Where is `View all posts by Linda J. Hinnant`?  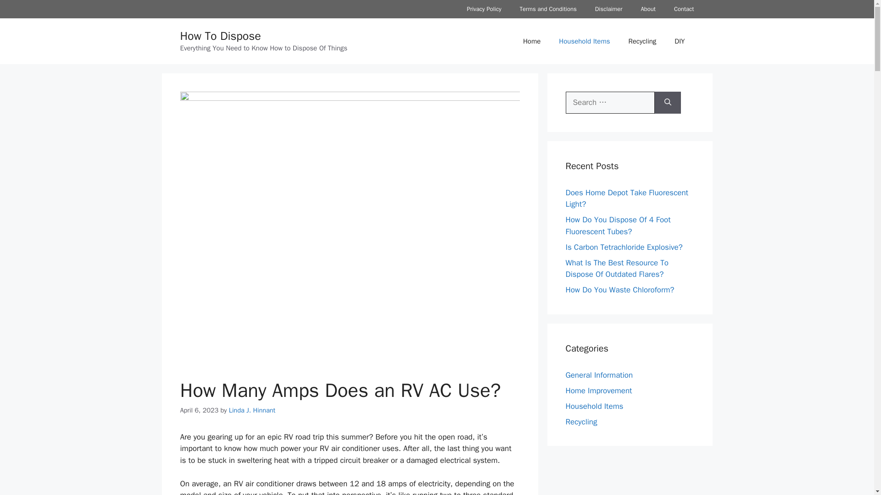
View all posts by Linda J. Hinnant is located at coordinates (252, 410).